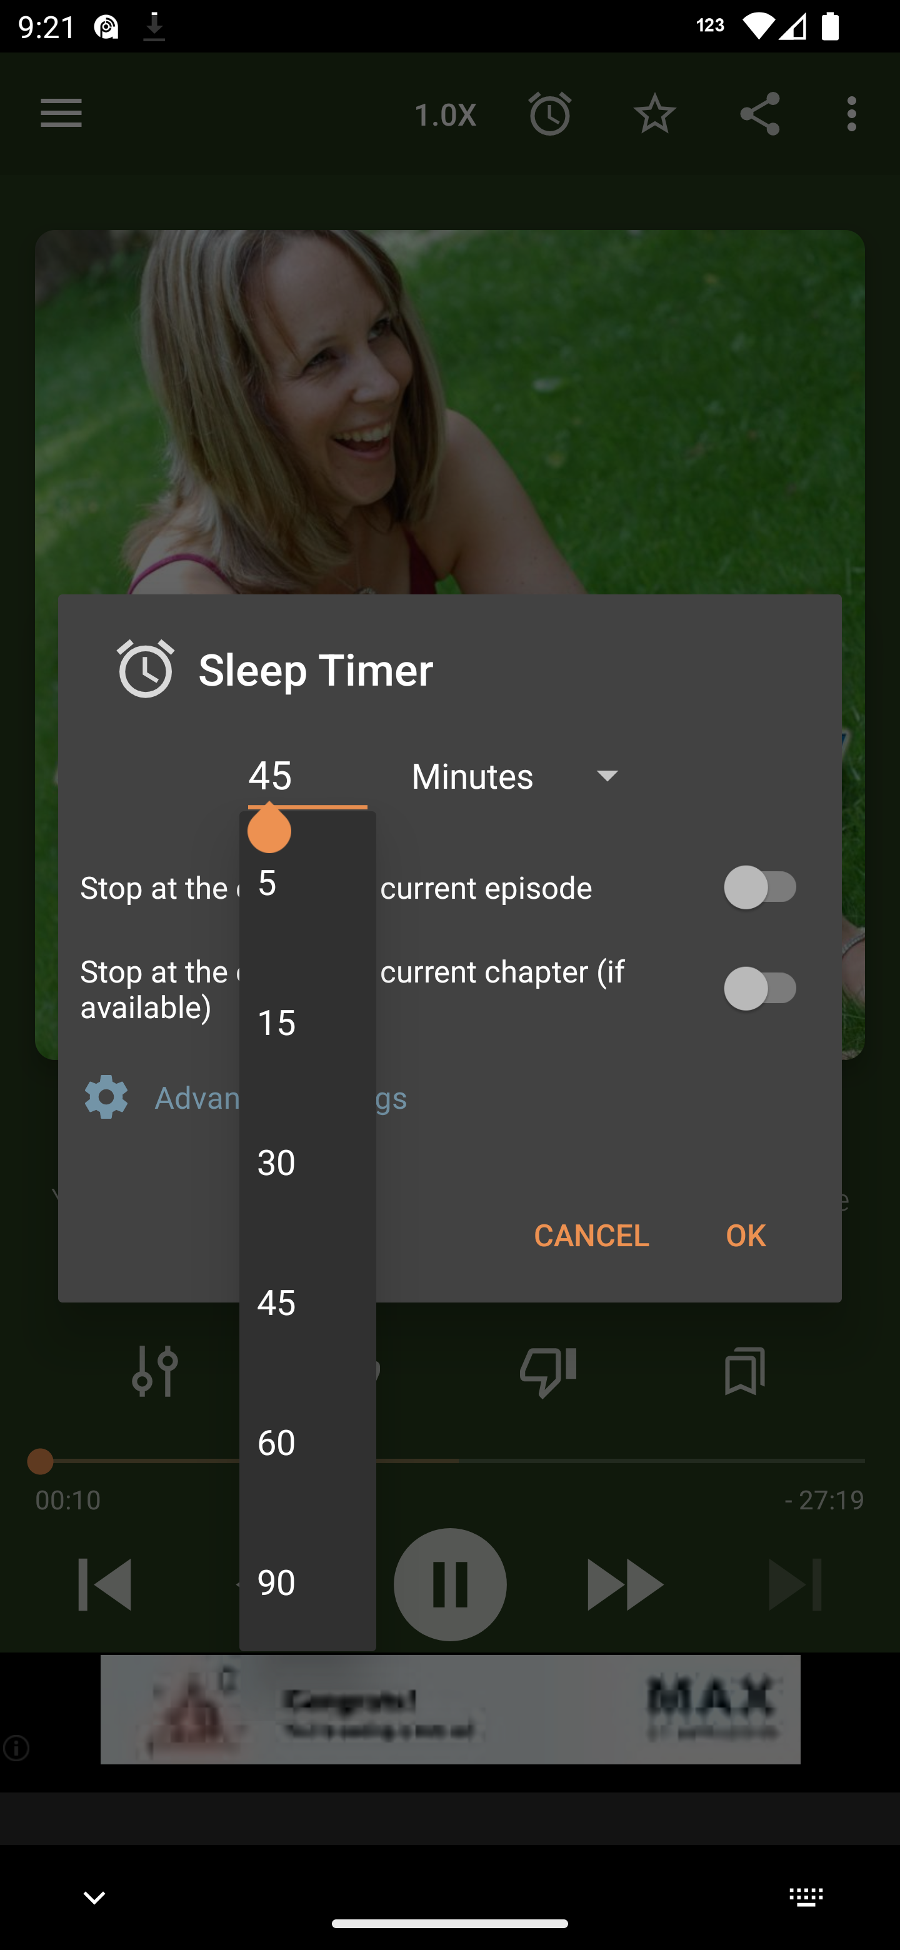  I want to click on OK, so click(745, 1234).